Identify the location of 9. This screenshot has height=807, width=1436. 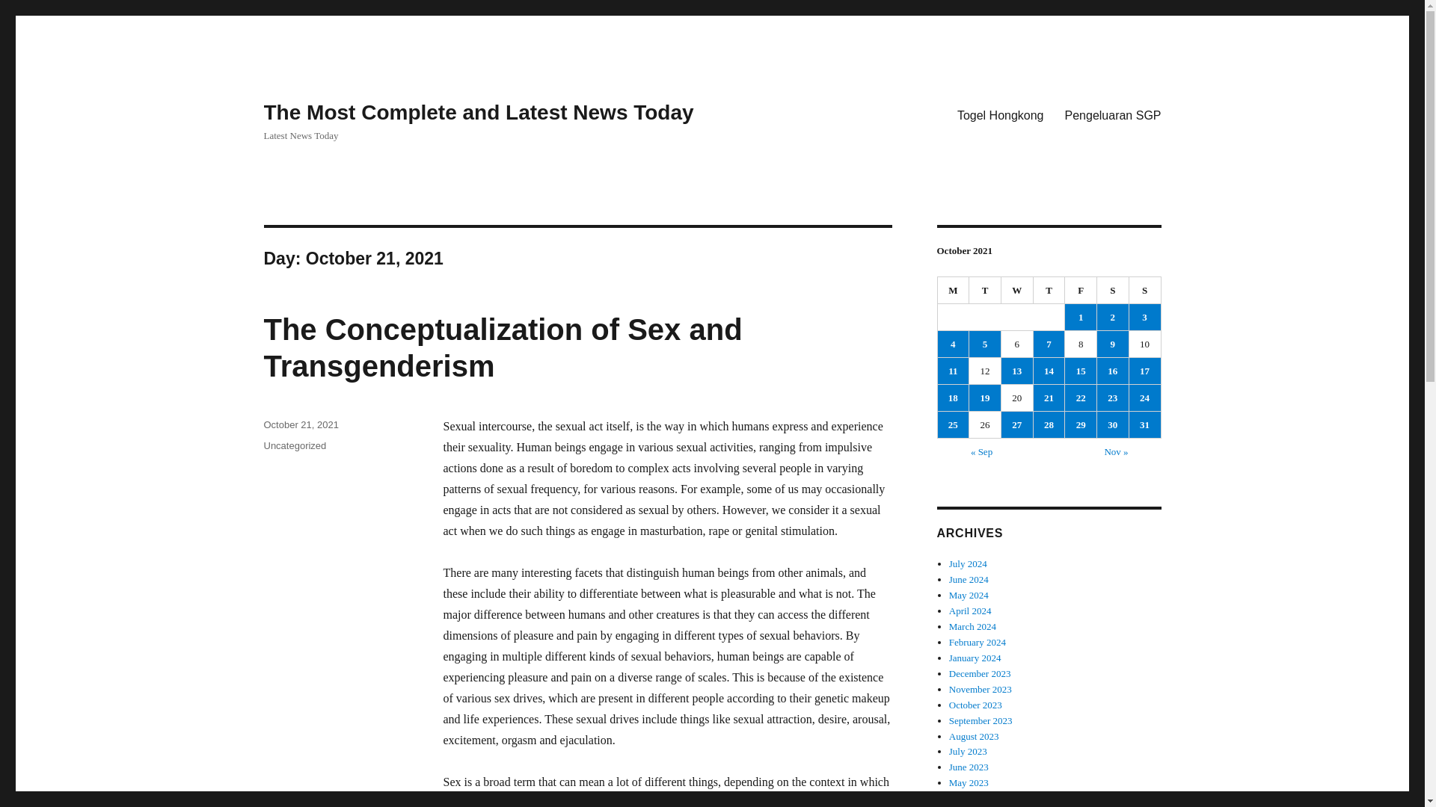
(1113, 344).